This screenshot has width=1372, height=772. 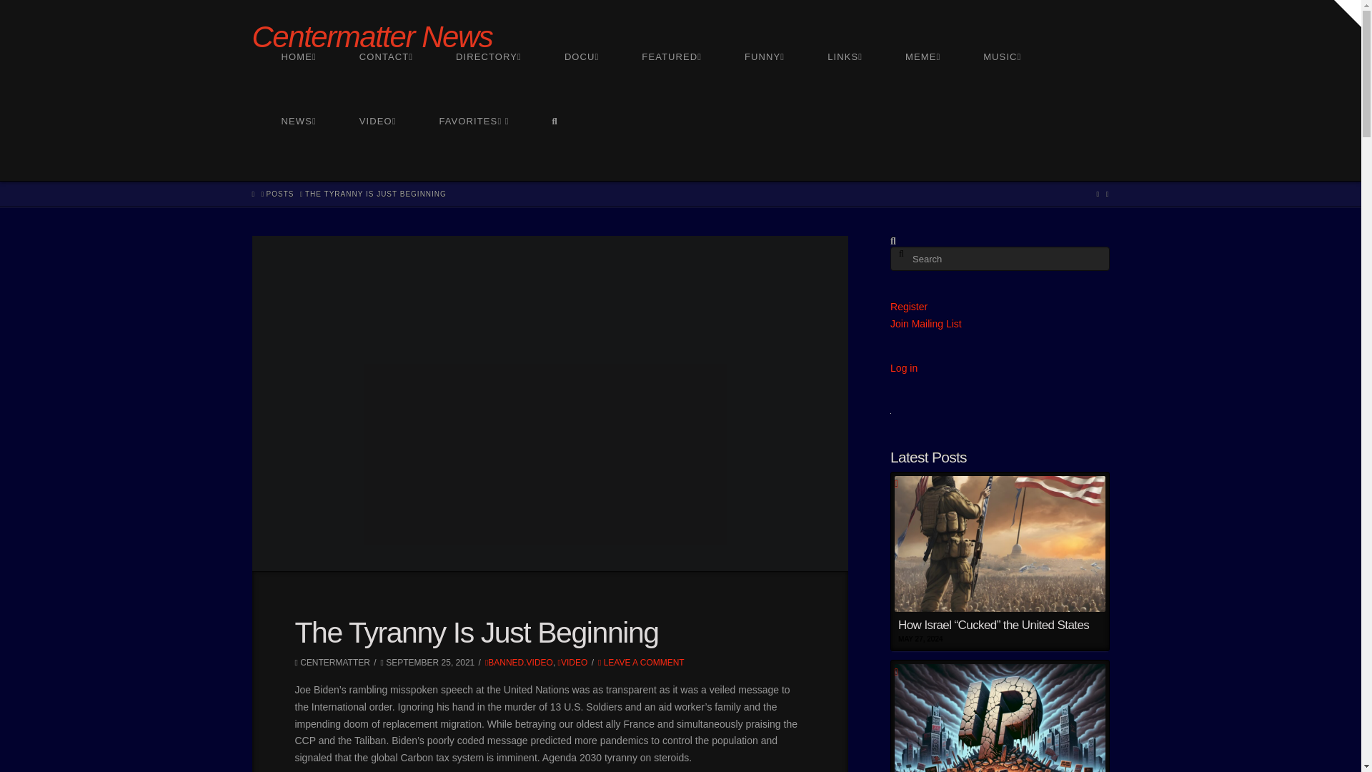 I want to click on CONTACT, so click(x=386, y=84).